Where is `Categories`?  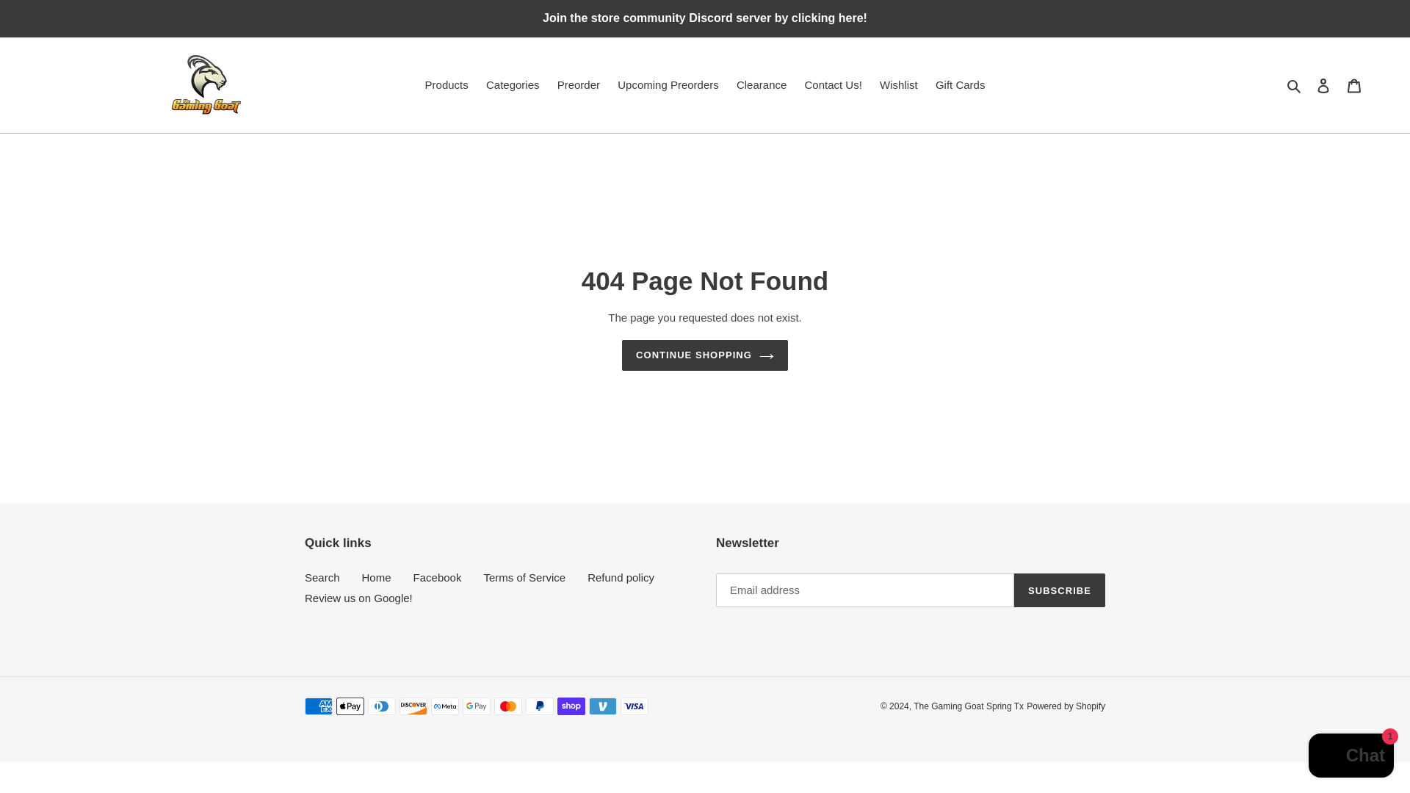
Categories is located at coordinates (513, 85).